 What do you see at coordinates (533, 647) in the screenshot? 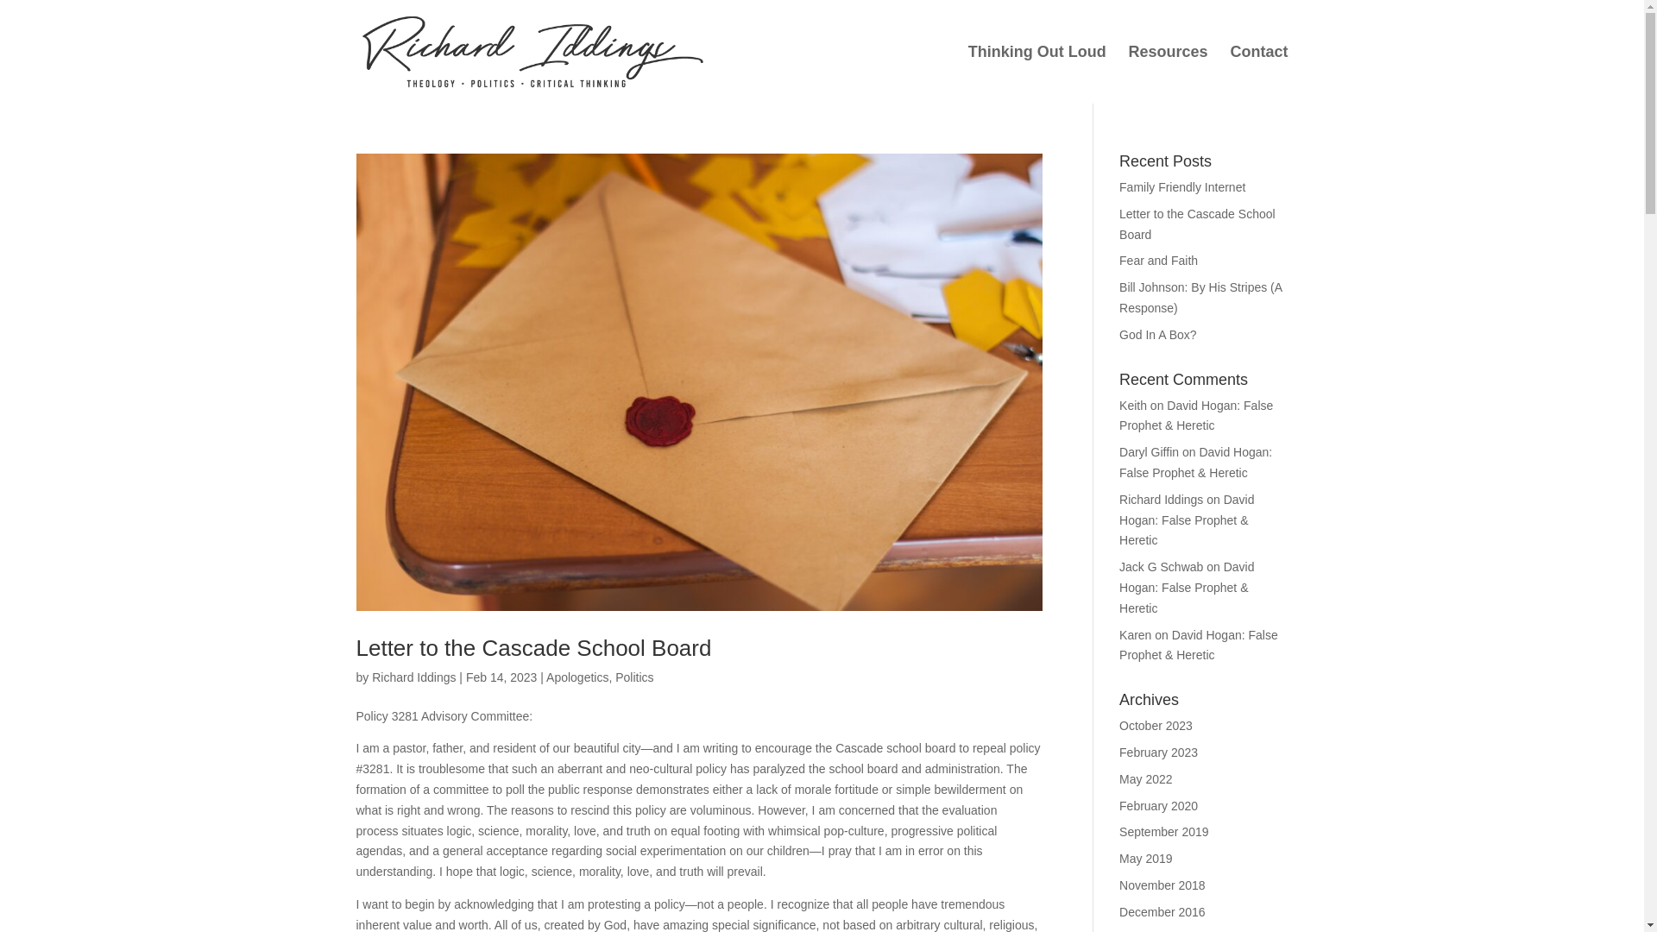
I see `Letter to the Cascade School Board` at bounding box center [533, 647].